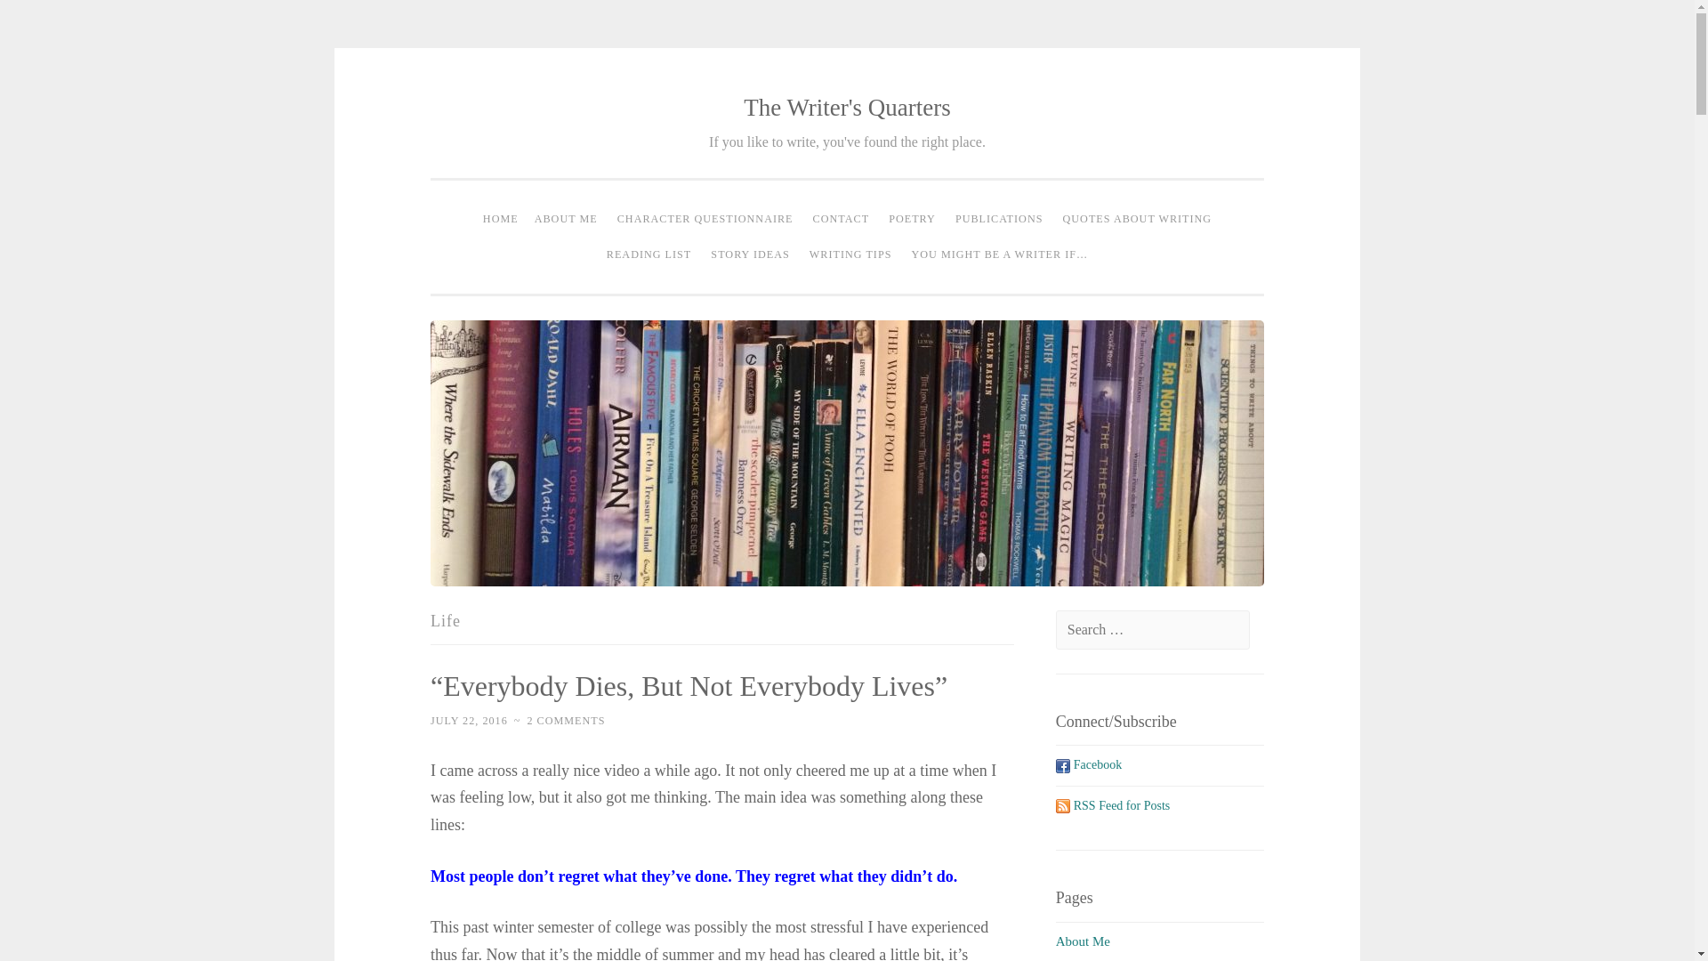  What do you see at coordinates (468, 721) in the screenshot?
I see `JULY 22, 2016` at bounding box center [468, 721].